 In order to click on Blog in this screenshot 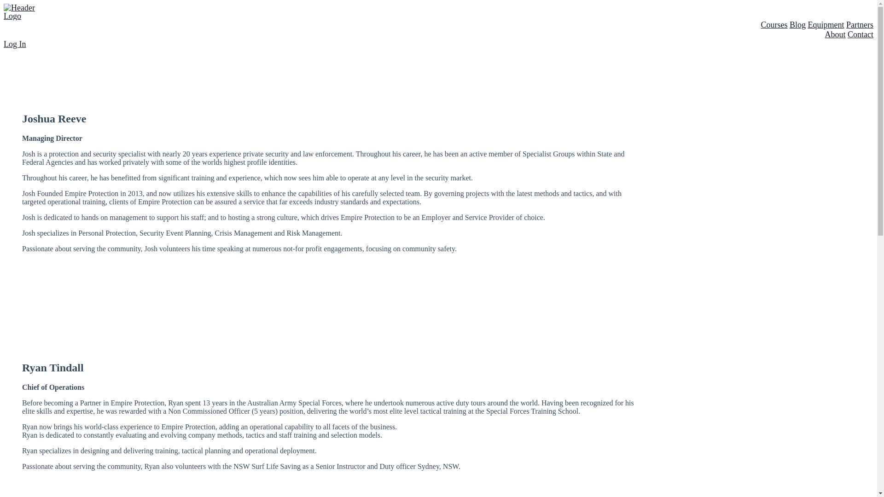, I will do `click(797, 25)`.